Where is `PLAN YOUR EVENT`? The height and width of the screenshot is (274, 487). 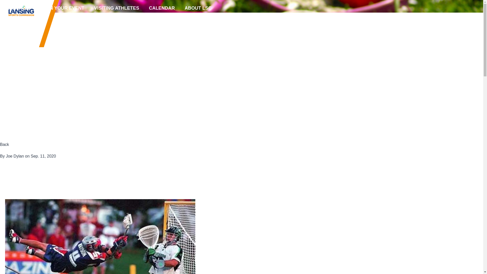 PLAN YOUR EVENT is located at coordinates (61, 10).